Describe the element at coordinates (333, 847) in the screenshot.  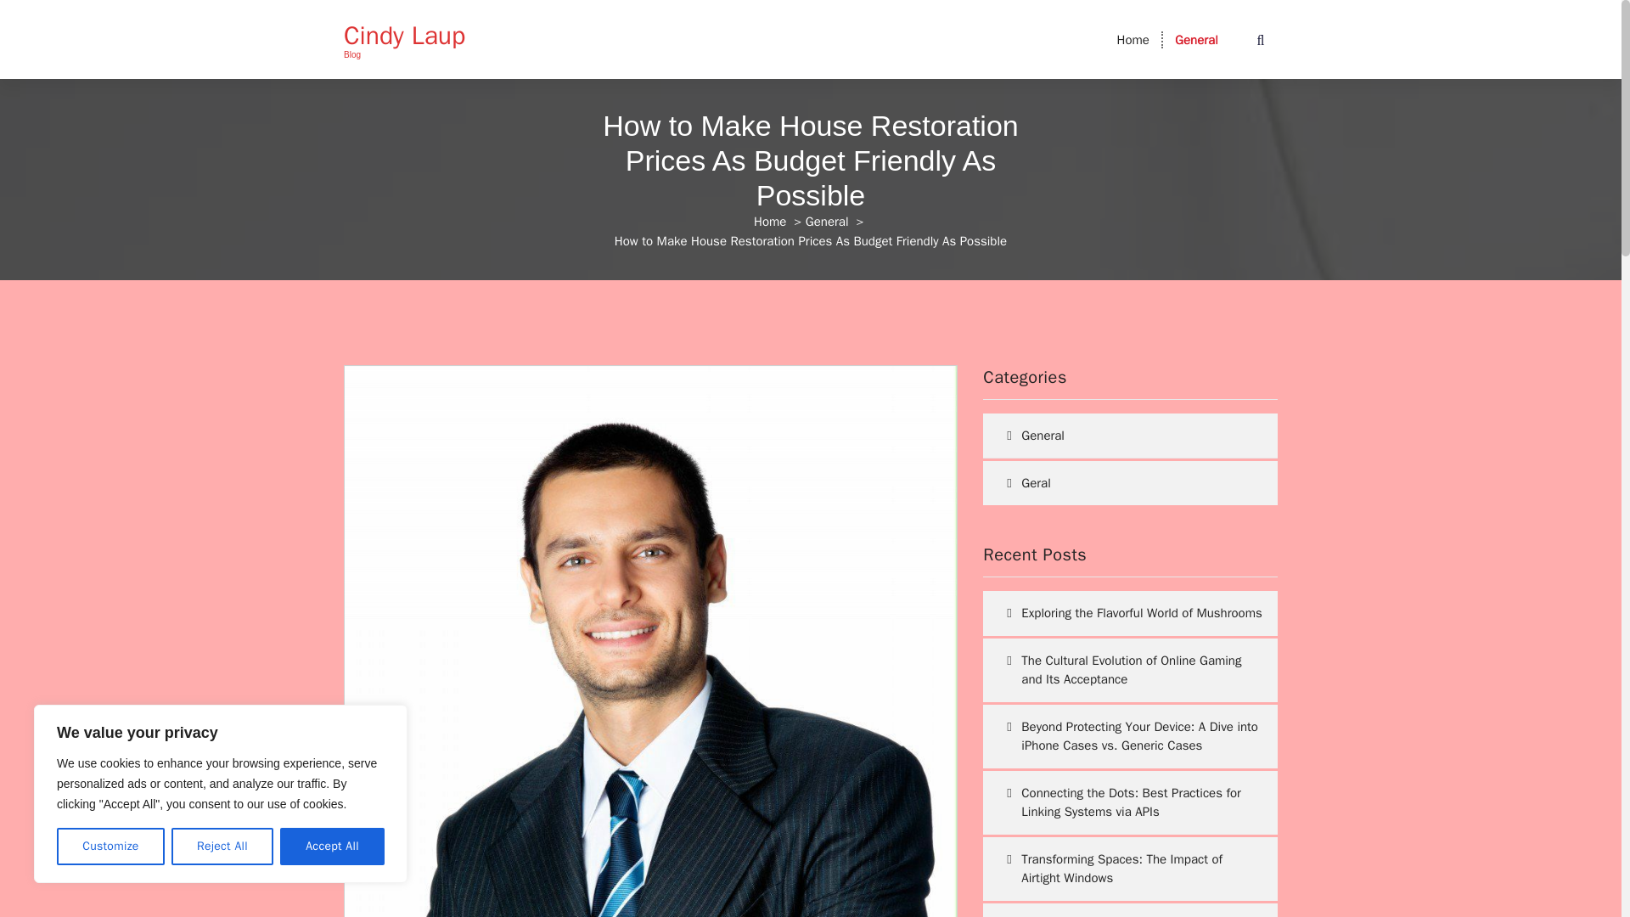
I see `Accept All` at that location.